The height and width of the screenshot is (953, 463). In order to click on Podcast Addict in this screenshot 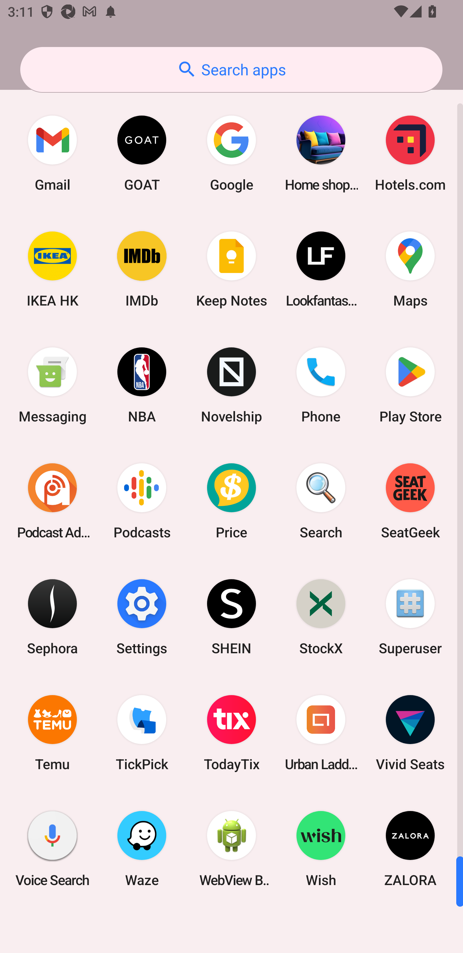, I will do `click(52, 501)`.